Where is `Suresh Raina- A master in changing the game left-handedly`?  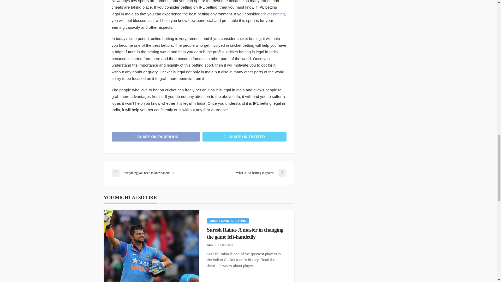
Suresh Raina- A master in changing the game left-handedly is located at coordinates (151, 246).